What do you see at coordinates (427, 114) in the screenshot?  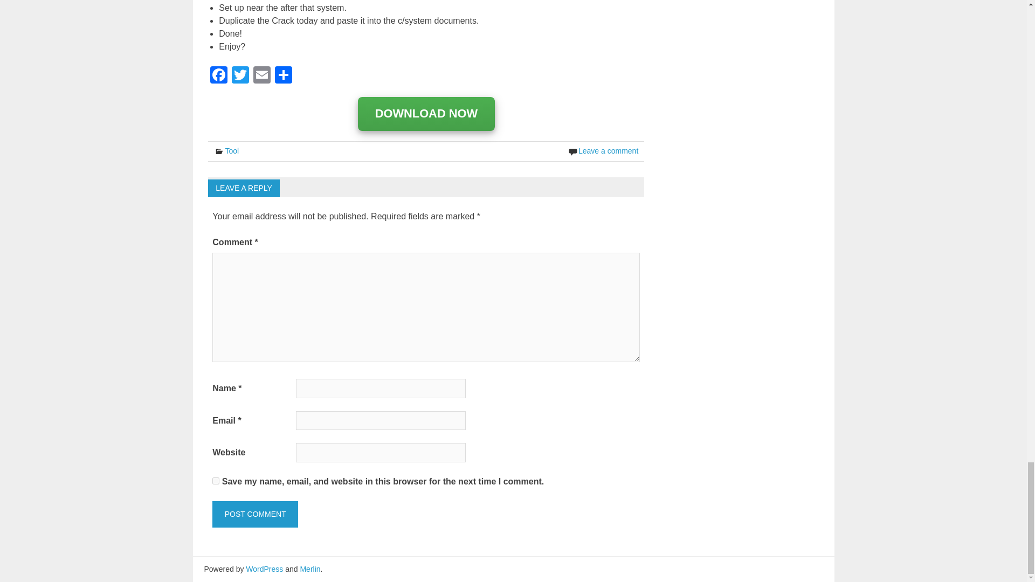 I see `DOWNLOAD NOW` at bounding box center [427, 114].